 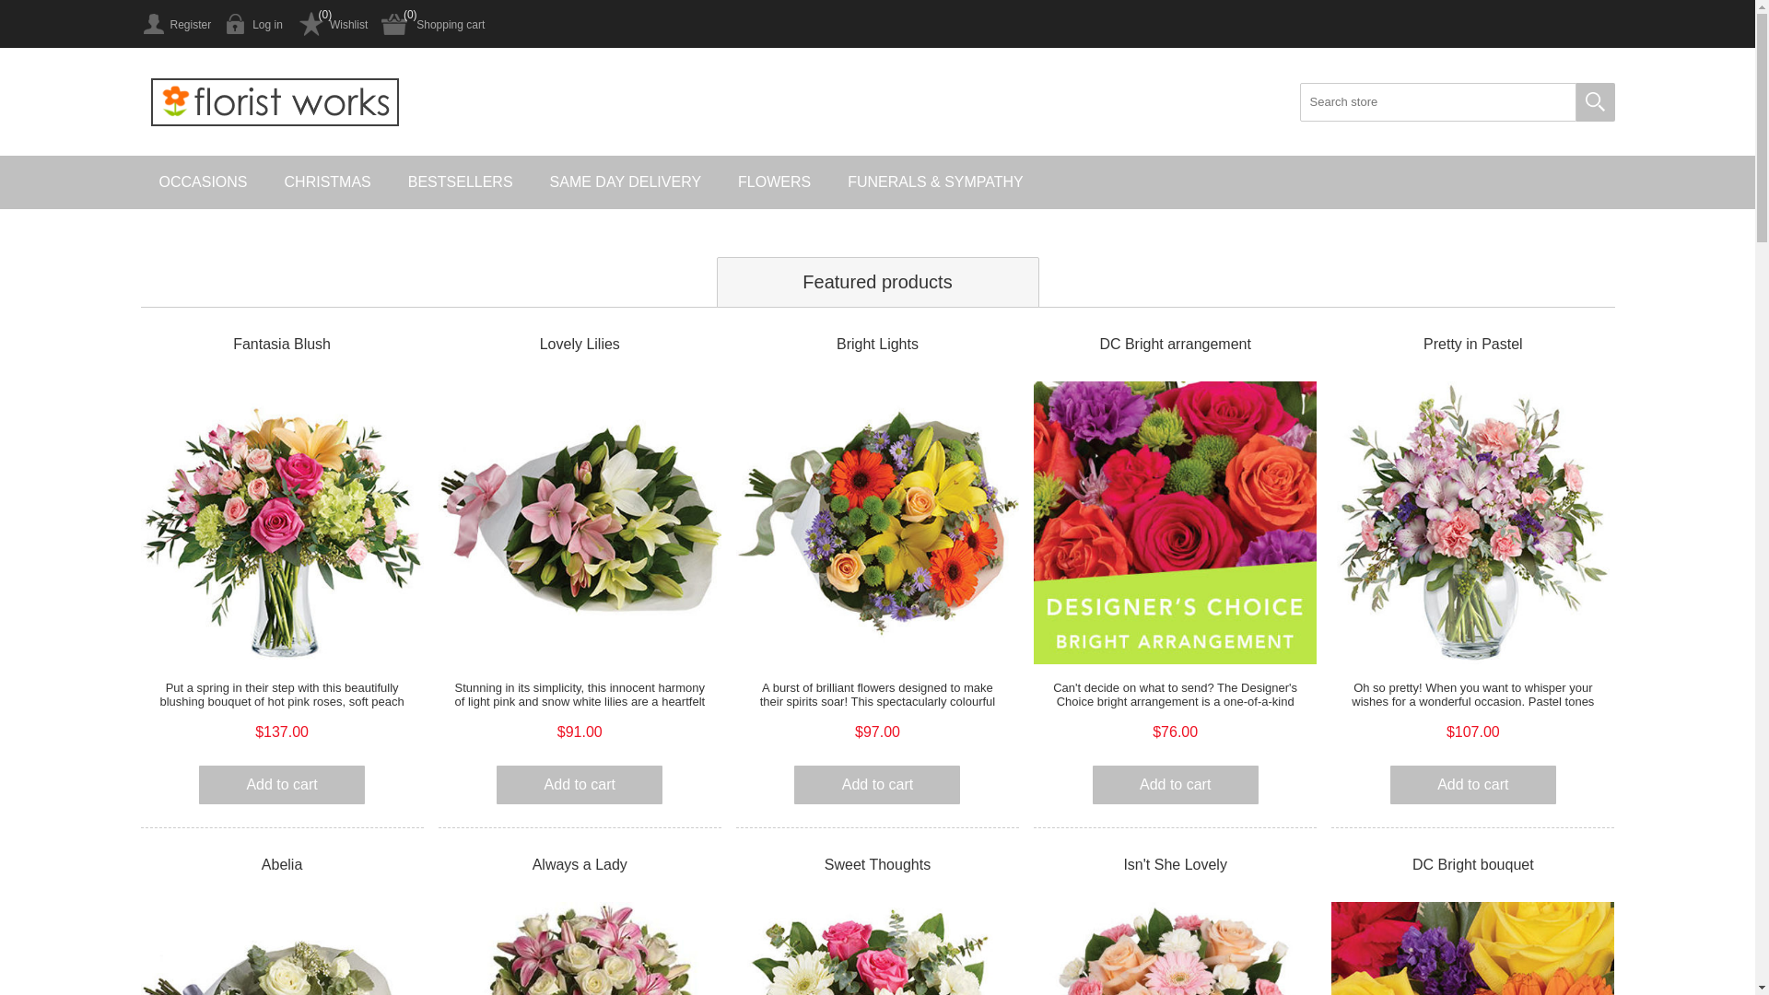 I want to click on Abelia, so click(x=282, y=865).